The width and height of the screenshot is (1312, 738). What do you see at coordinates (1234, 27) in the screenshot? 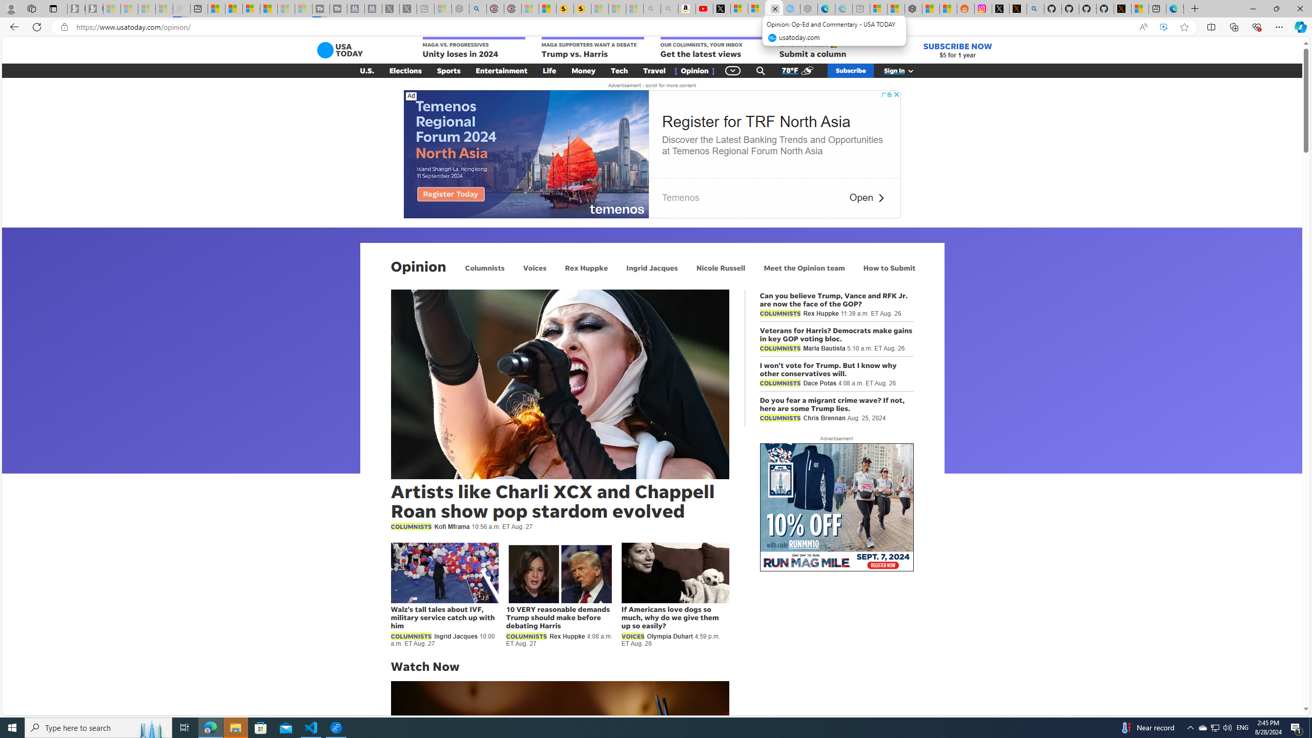
I see `Collections` at bounding box center [1234, 27].